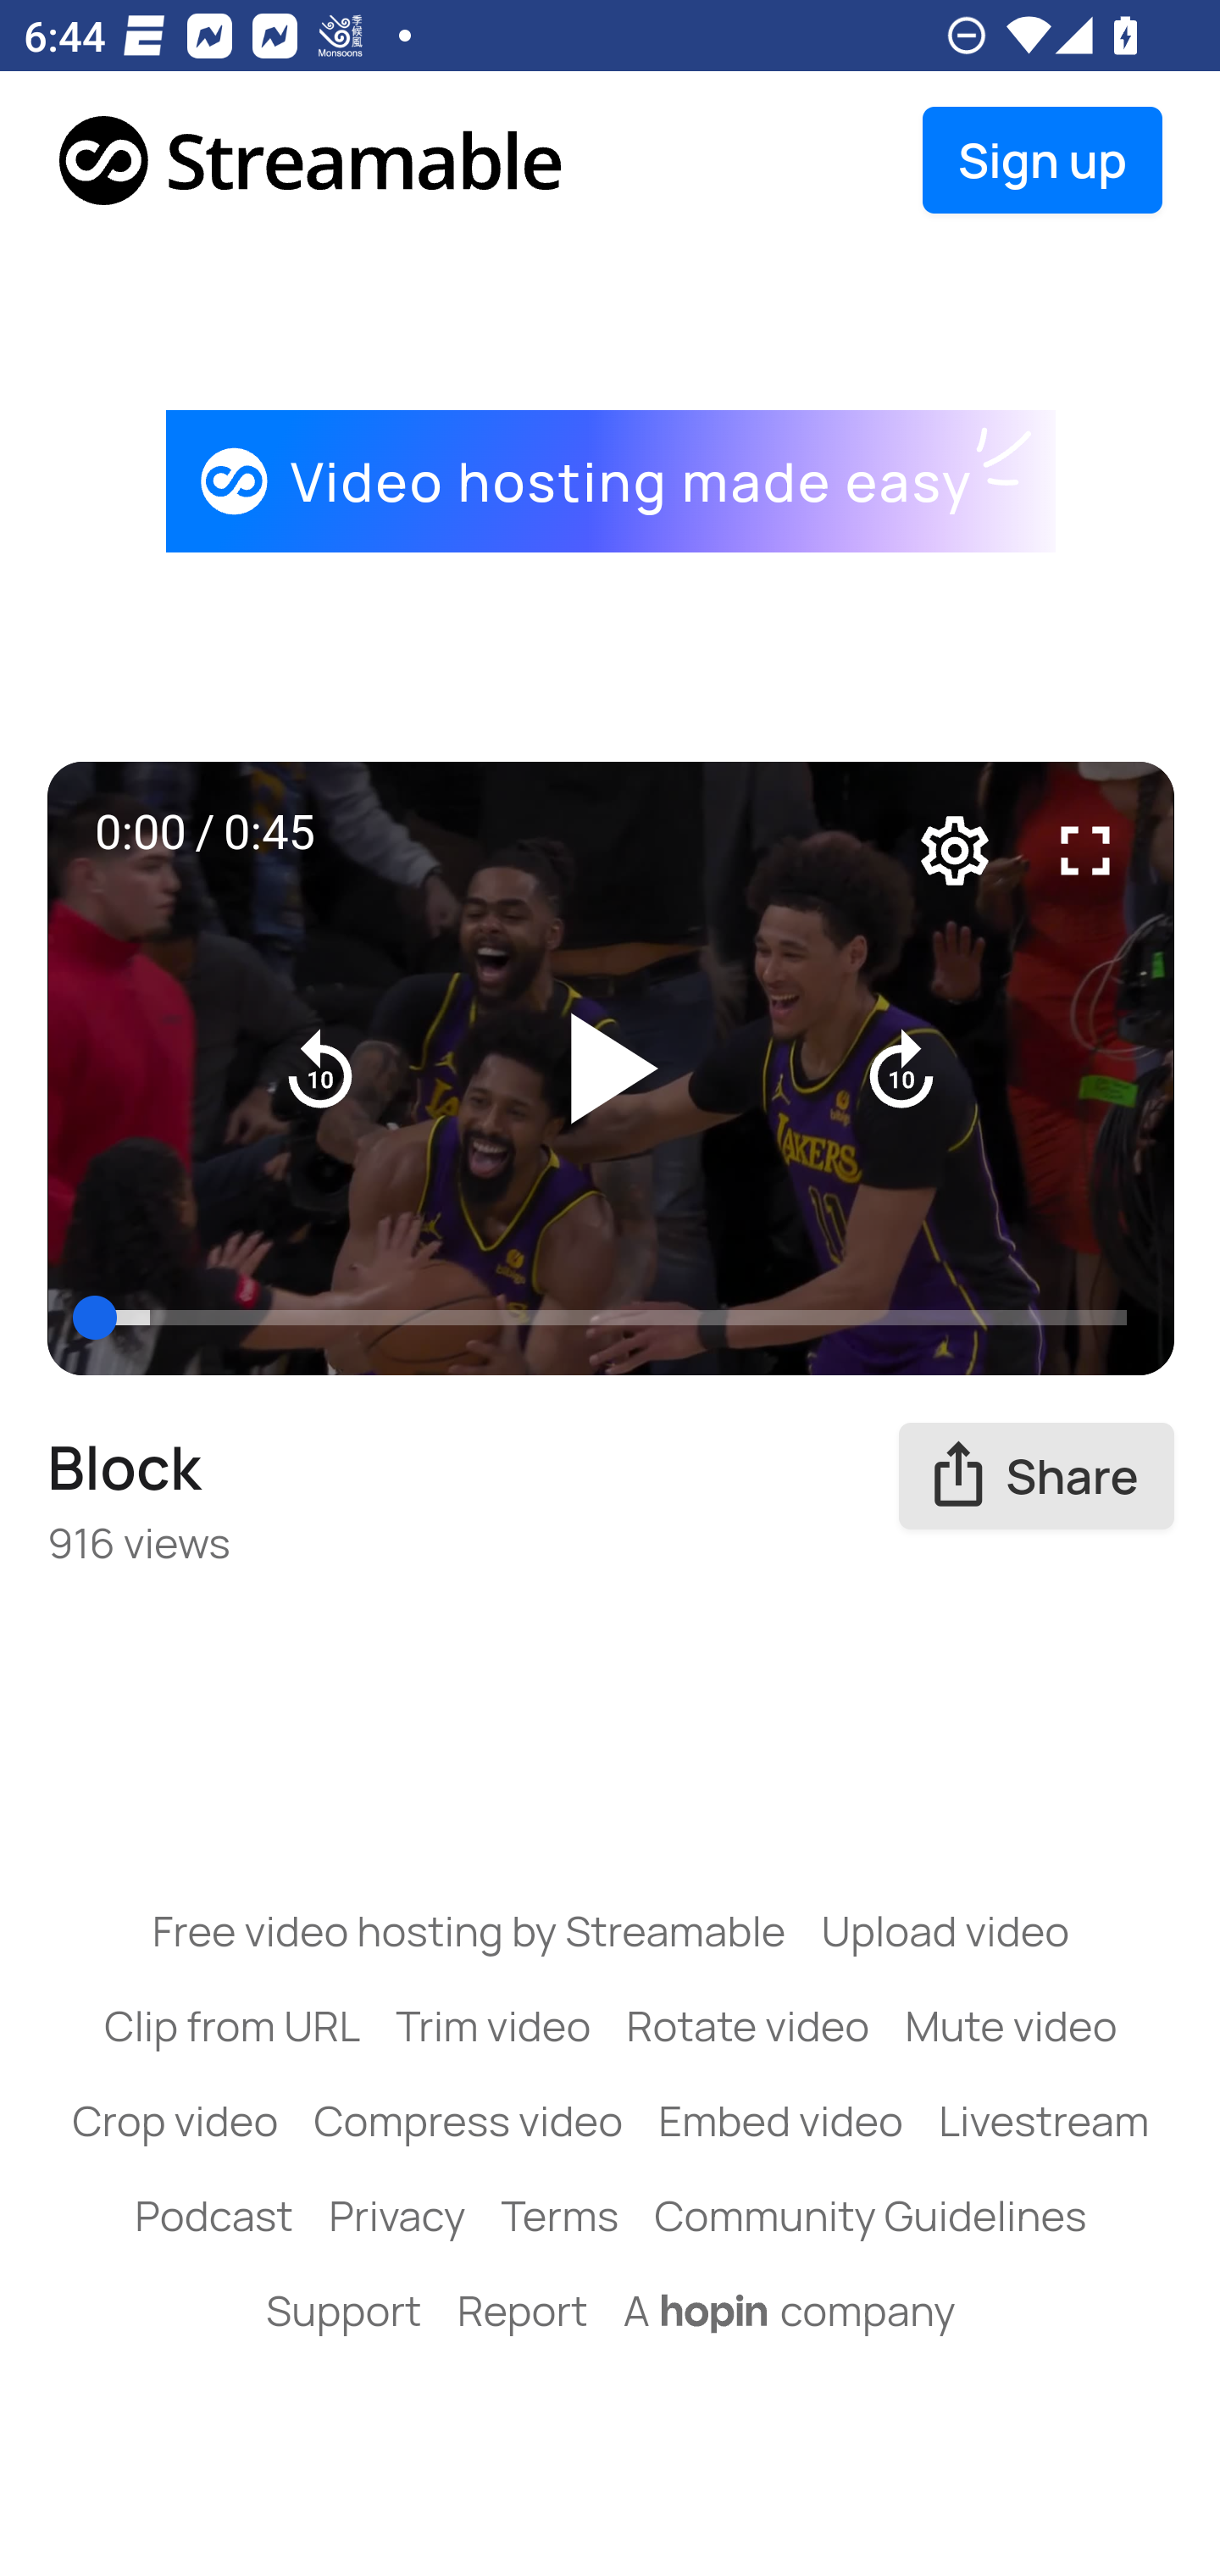 This screenshot has height=2576, width=1220. Describe the element at coordinates (321, 1069) in the screenshot. I see `Seek back (j)` at that location.